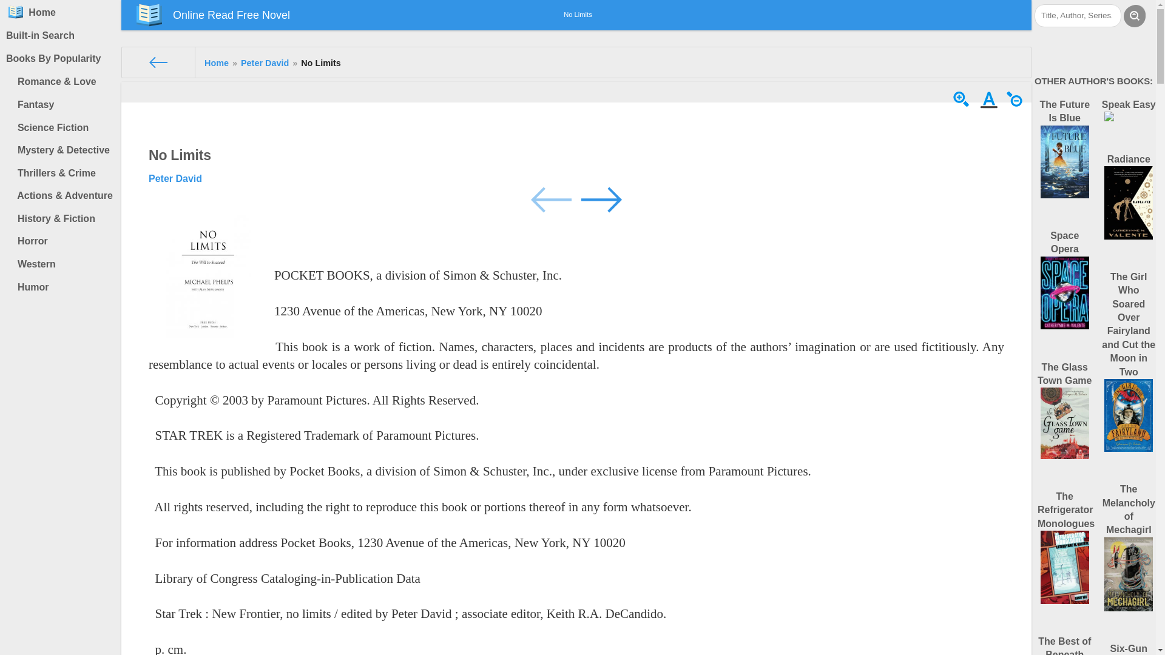 The image size is (1165, 655). Describe the element at coordinates (216, 63) in the screenshot. I see `Home` at that location.